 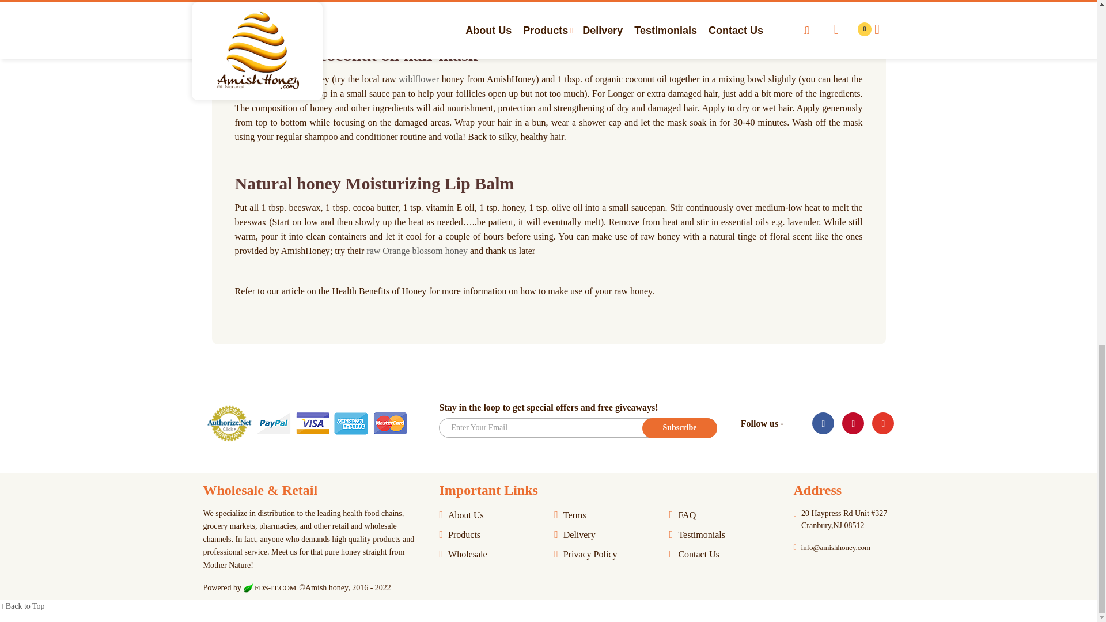 I want to click on wildflower, so click(x=418, y=78).